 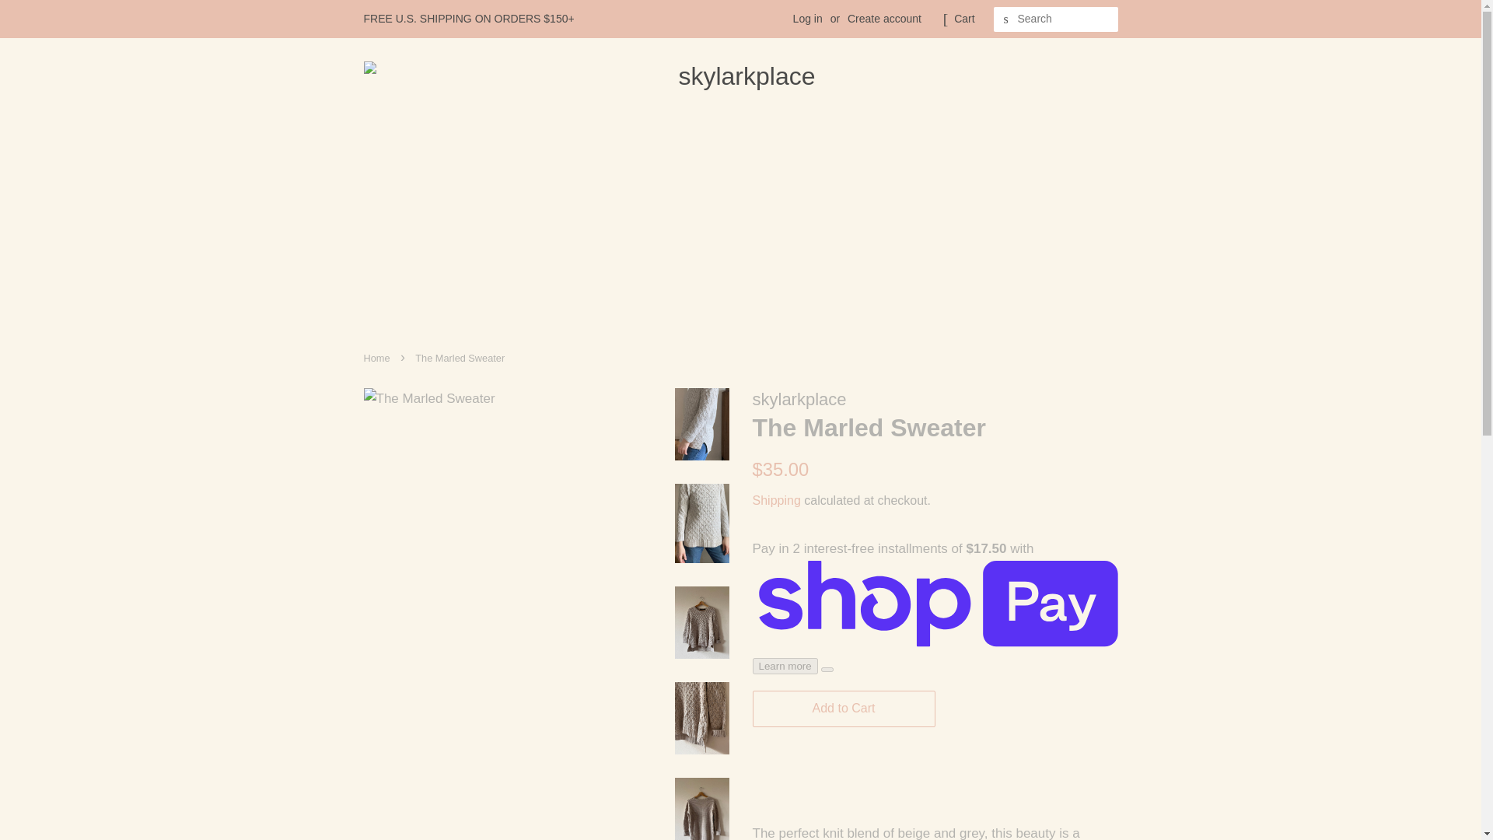 What do you see at coordinates (884, 19) in the screenshot?
I see `Create account` at bounding box center [884, 19].